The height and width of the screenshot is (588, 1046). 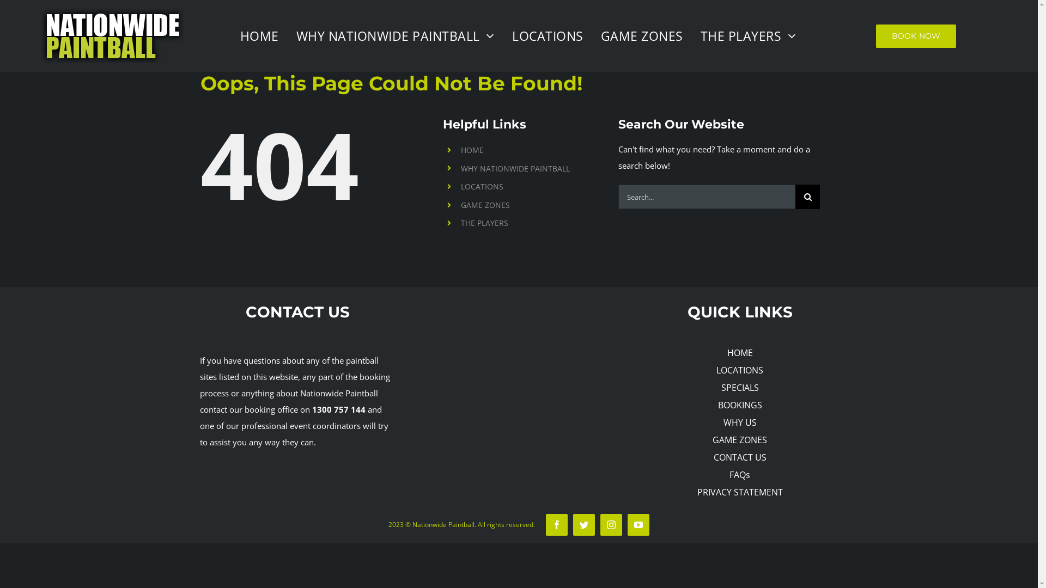 I want to click on LOCATIONS, so click(x=549, y=36).